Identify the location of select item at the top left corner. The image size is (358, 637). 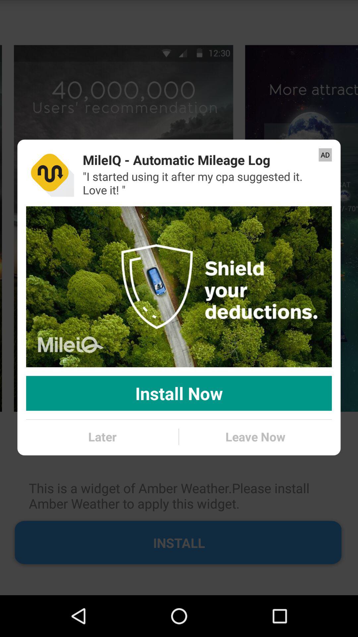
(50, 173).